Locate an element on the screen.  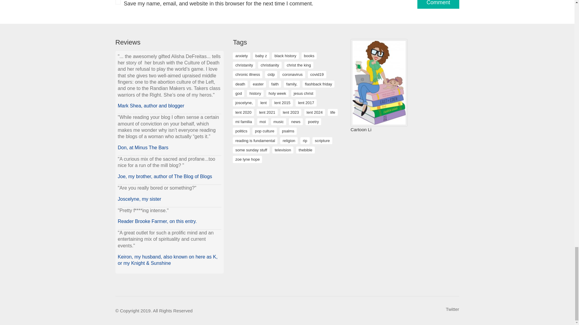
Comment is located at coordinates (438, 4).